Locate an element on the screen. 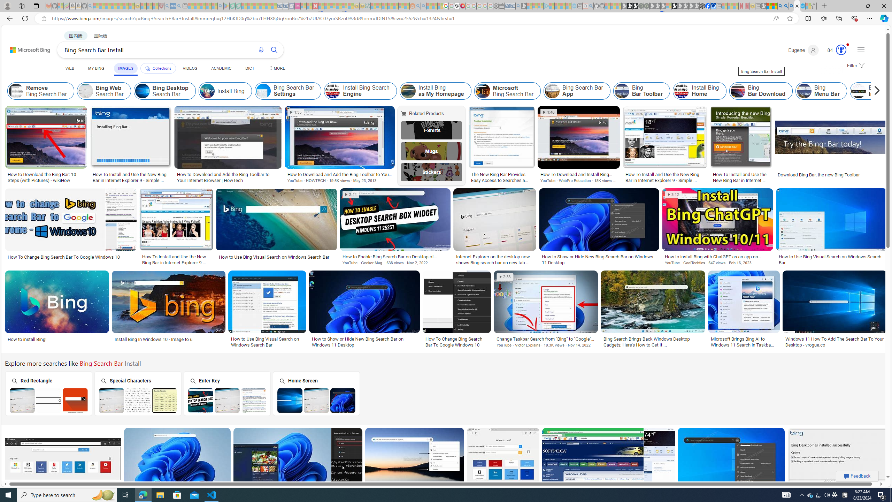 This screenshot has height=502, width=892. How to install Bing! is located at coordinates (57, 339).